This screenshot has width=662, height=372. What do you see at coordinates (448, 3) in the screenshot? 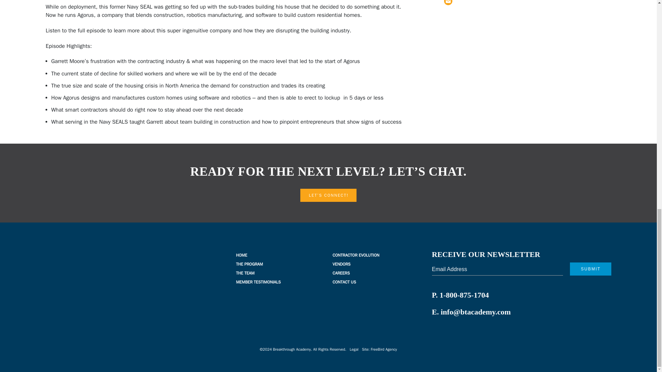
I see `Email` at bounding box center [448, 3].